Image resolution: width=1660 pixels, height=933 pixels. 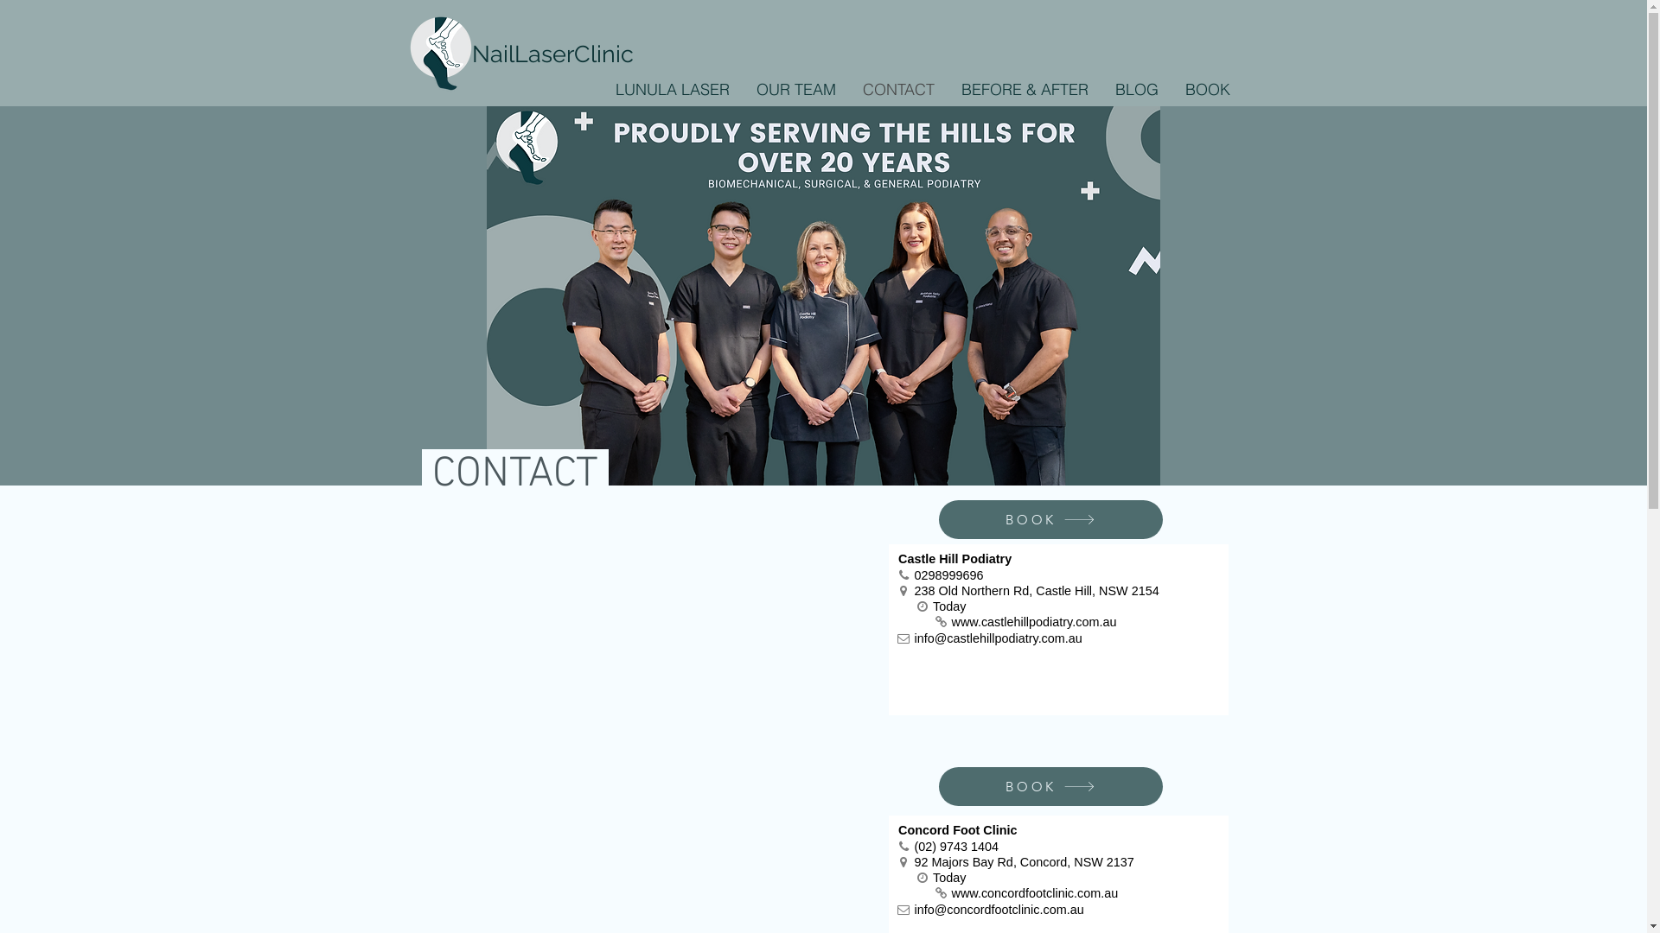 What do you see at coordinates (795, 90) in the screenshot?
I see `OUR TEAM` at bounding box center [795, 90].